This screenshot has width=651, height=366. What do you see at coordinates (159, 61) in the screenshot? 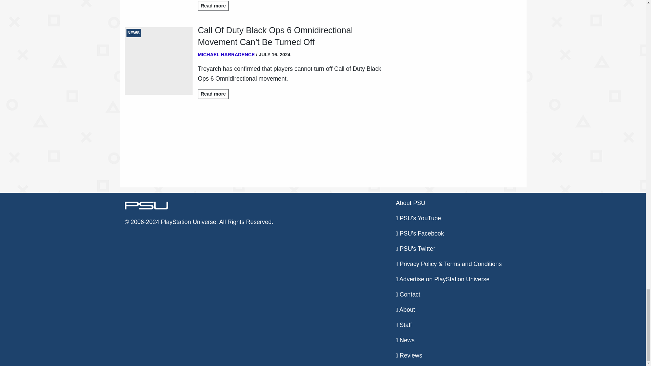
I see `NEWS` at bounding box center [159, 61].